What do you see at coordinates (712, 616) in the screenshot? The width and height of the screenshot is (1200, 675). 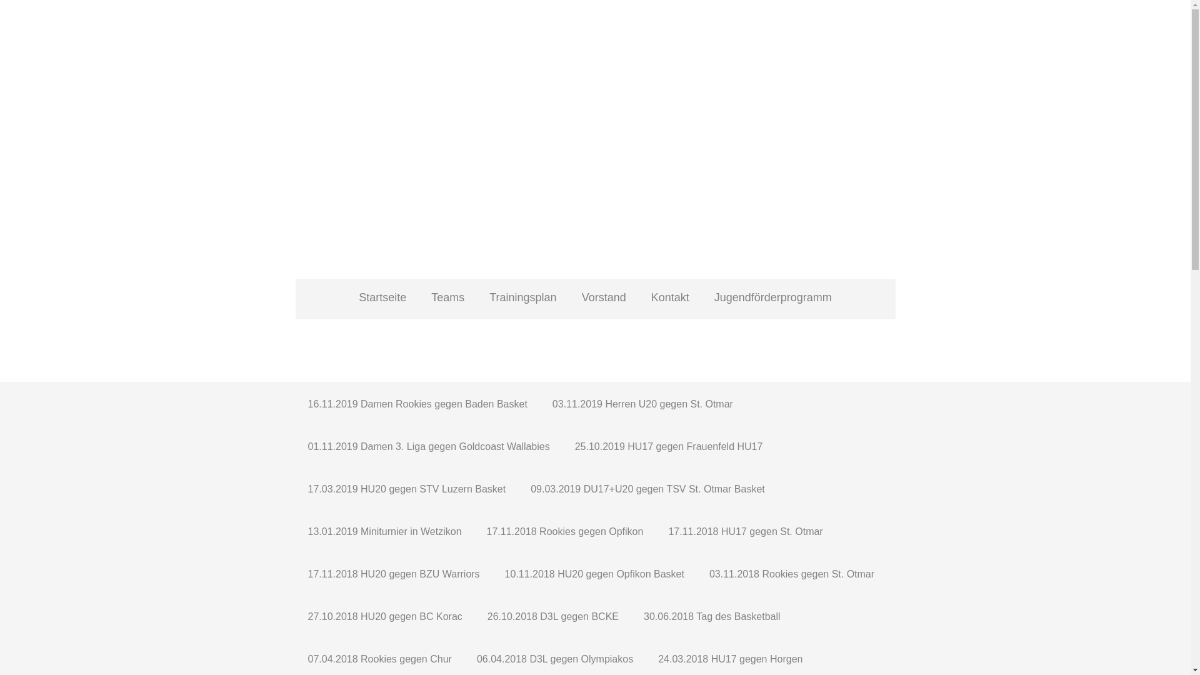 I see `30.06.2018 Tag des Basketball` at bounding box center [712, 616].